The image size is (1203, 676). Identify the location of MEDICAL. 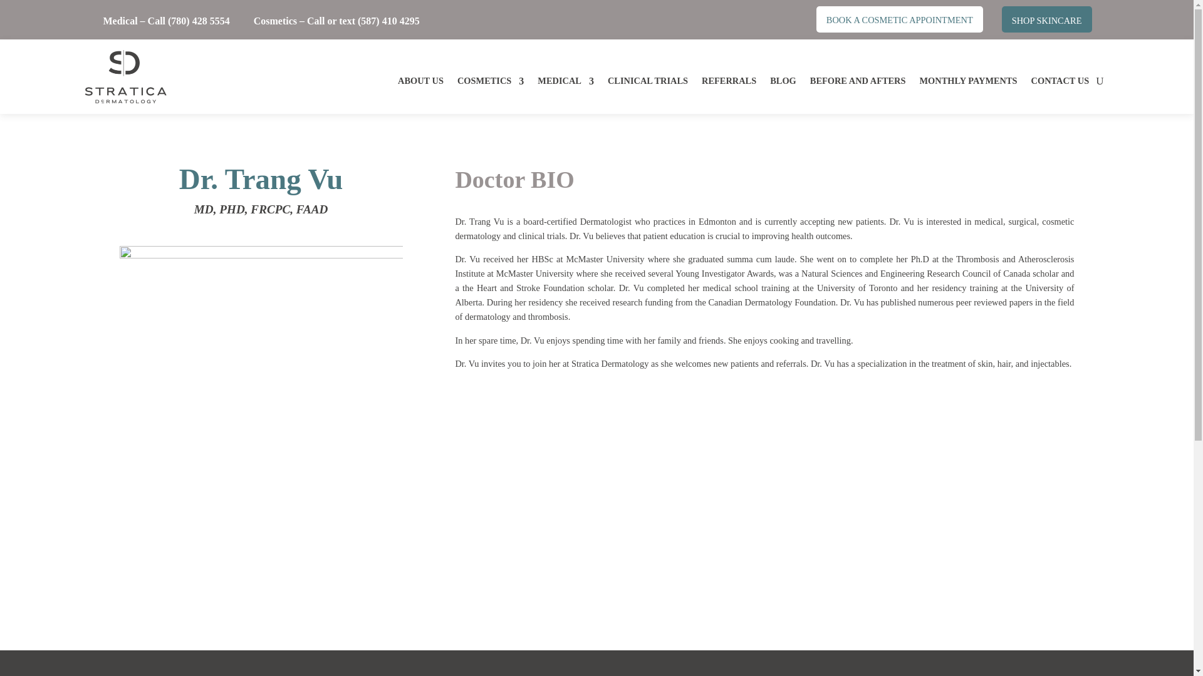
(566, 83).